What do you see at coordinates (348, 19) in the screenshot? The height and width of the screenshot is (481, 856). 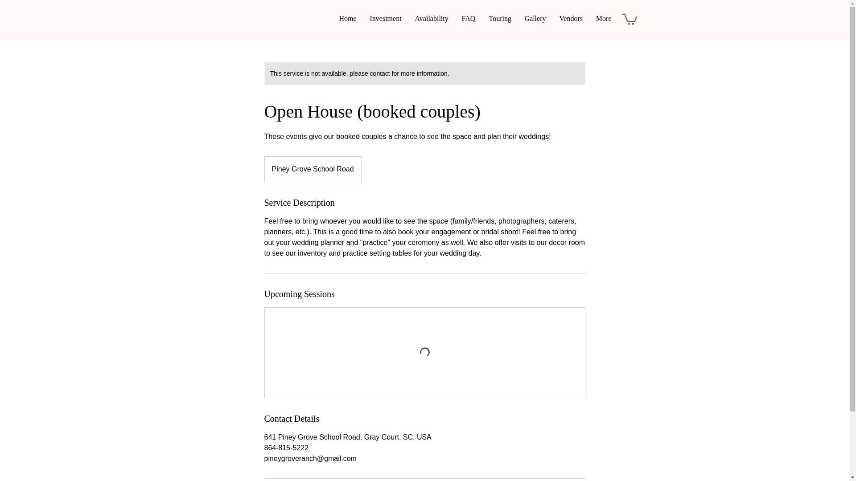 I see `Home` at bounding box center [348, 19].